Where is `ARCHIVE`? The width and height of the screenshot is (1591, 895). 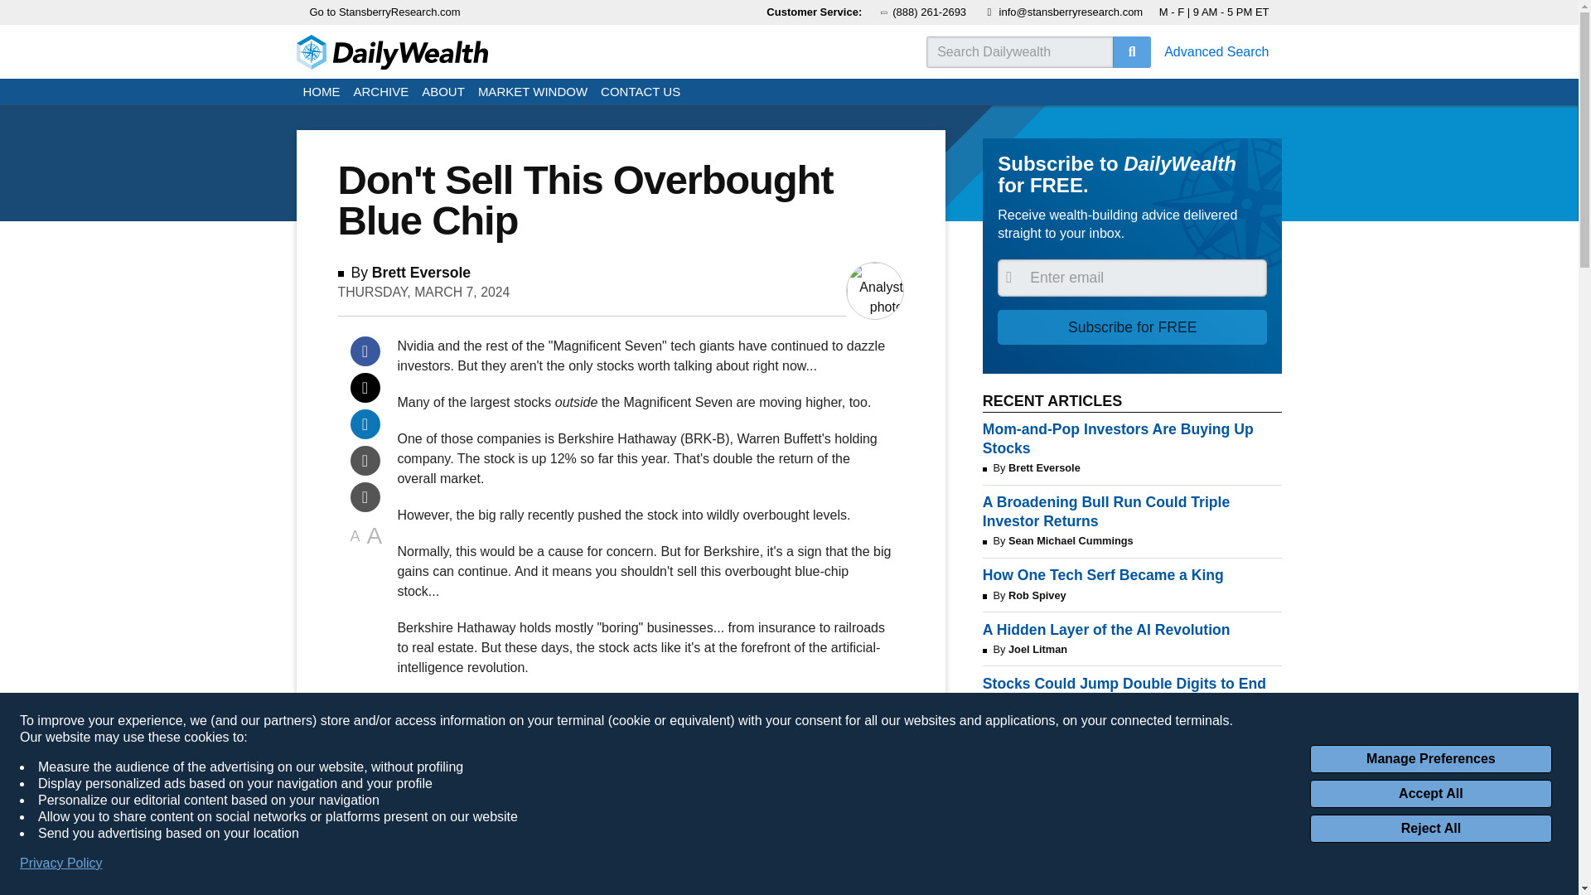
ARCHIVE is located at coordinates (381, 93).